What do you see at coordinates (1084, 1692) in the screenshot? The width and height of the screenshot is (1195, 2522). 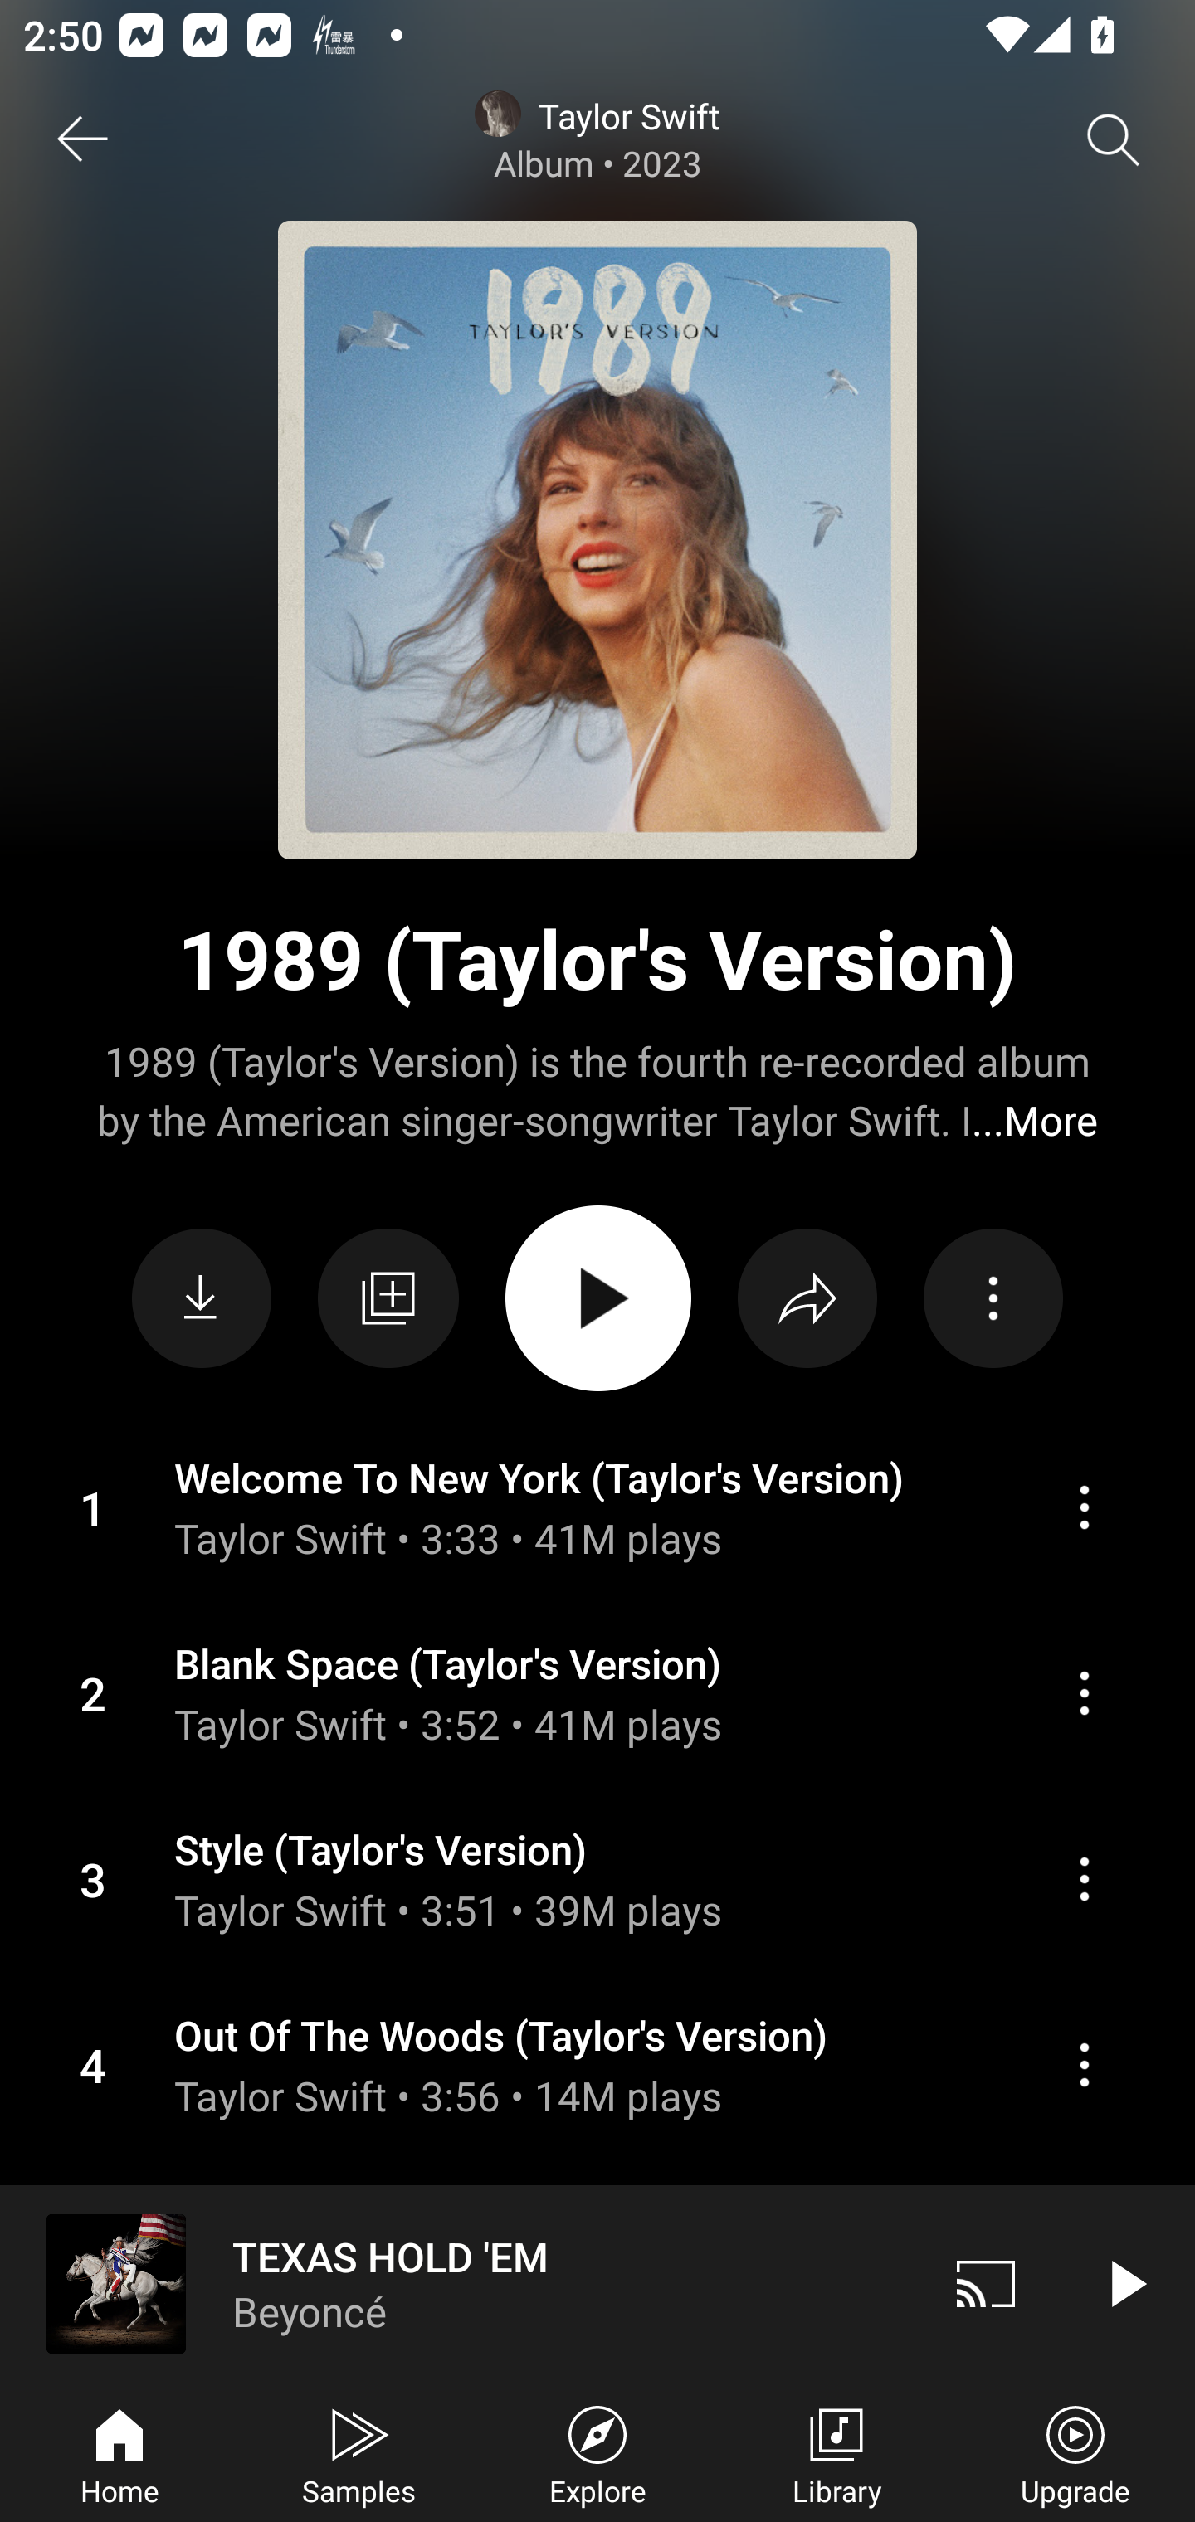 I see `Action menu` at bounding box center [1084, 1692].